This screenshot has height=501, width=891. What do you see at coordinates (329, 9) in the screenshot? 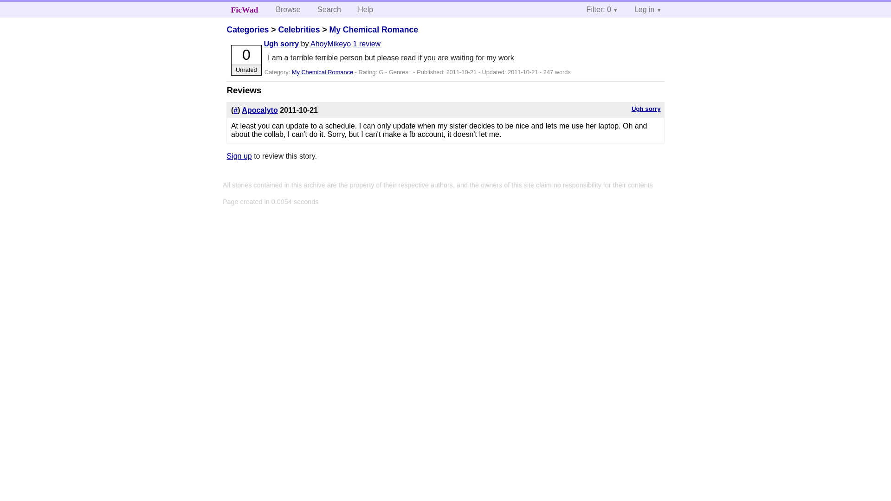
I see `Search` at bounding box center [329, 9].